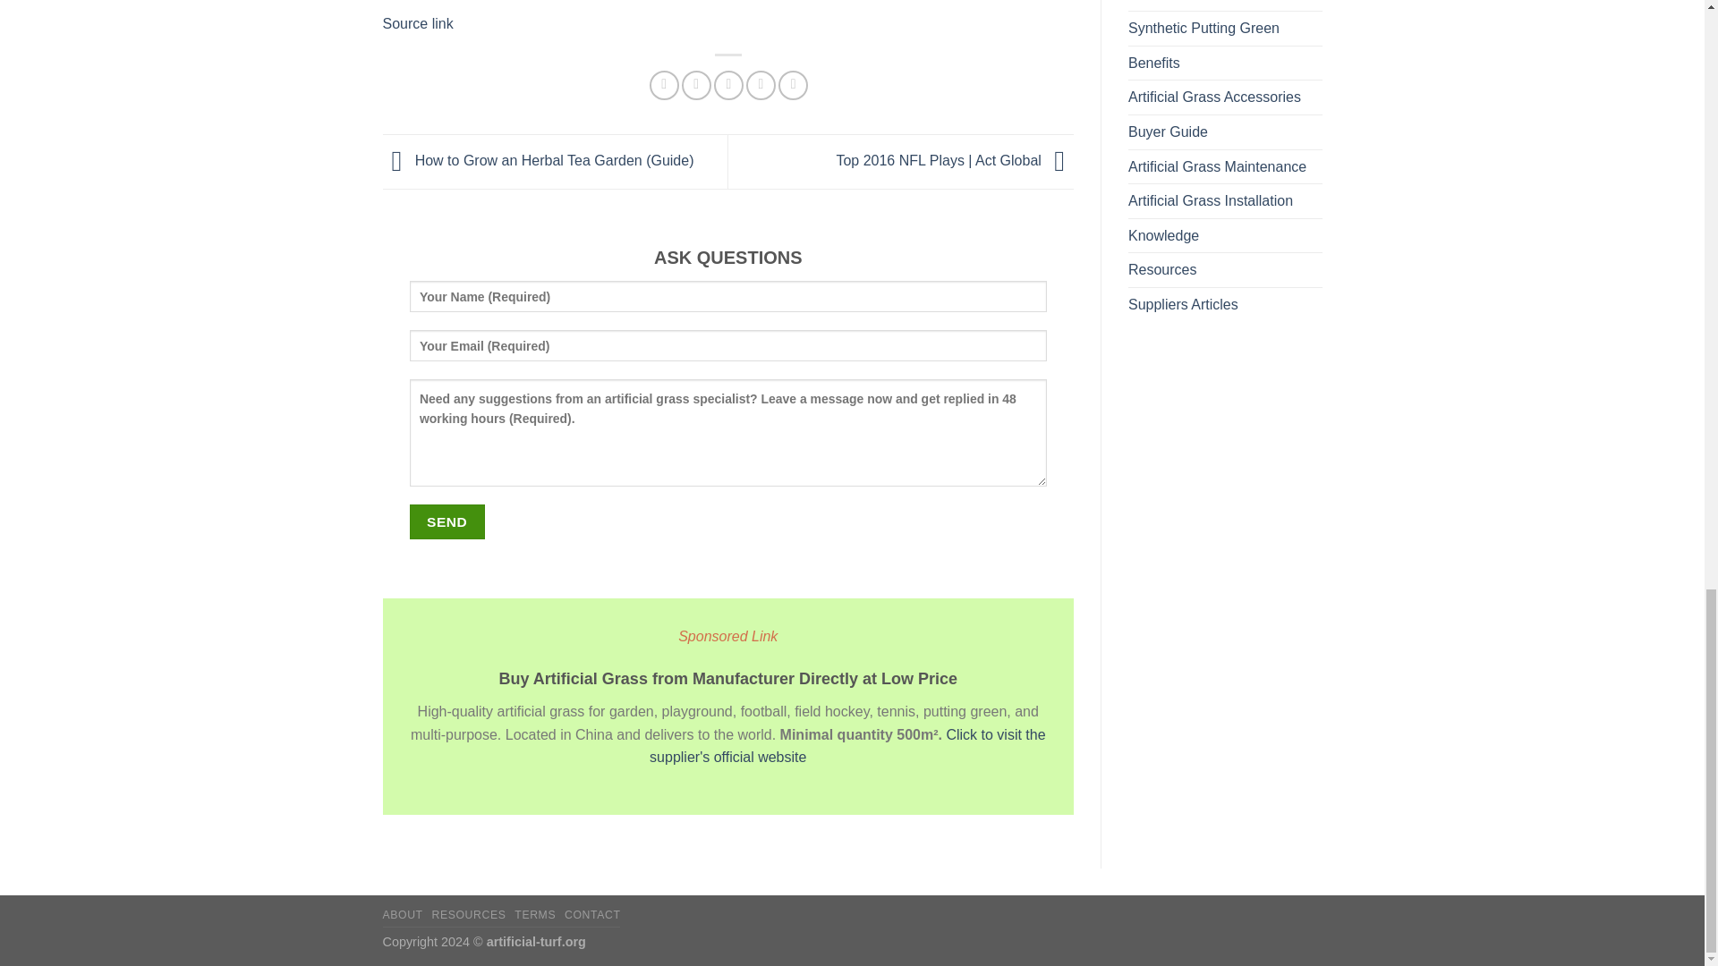 The image size is (1718, 966). I want to click on Click to visit the supplier's official website, so click(846, 746).